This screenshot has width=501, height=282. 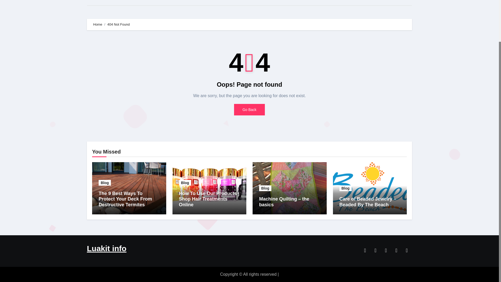 I want to click on Home, so click(x=97, y=3).